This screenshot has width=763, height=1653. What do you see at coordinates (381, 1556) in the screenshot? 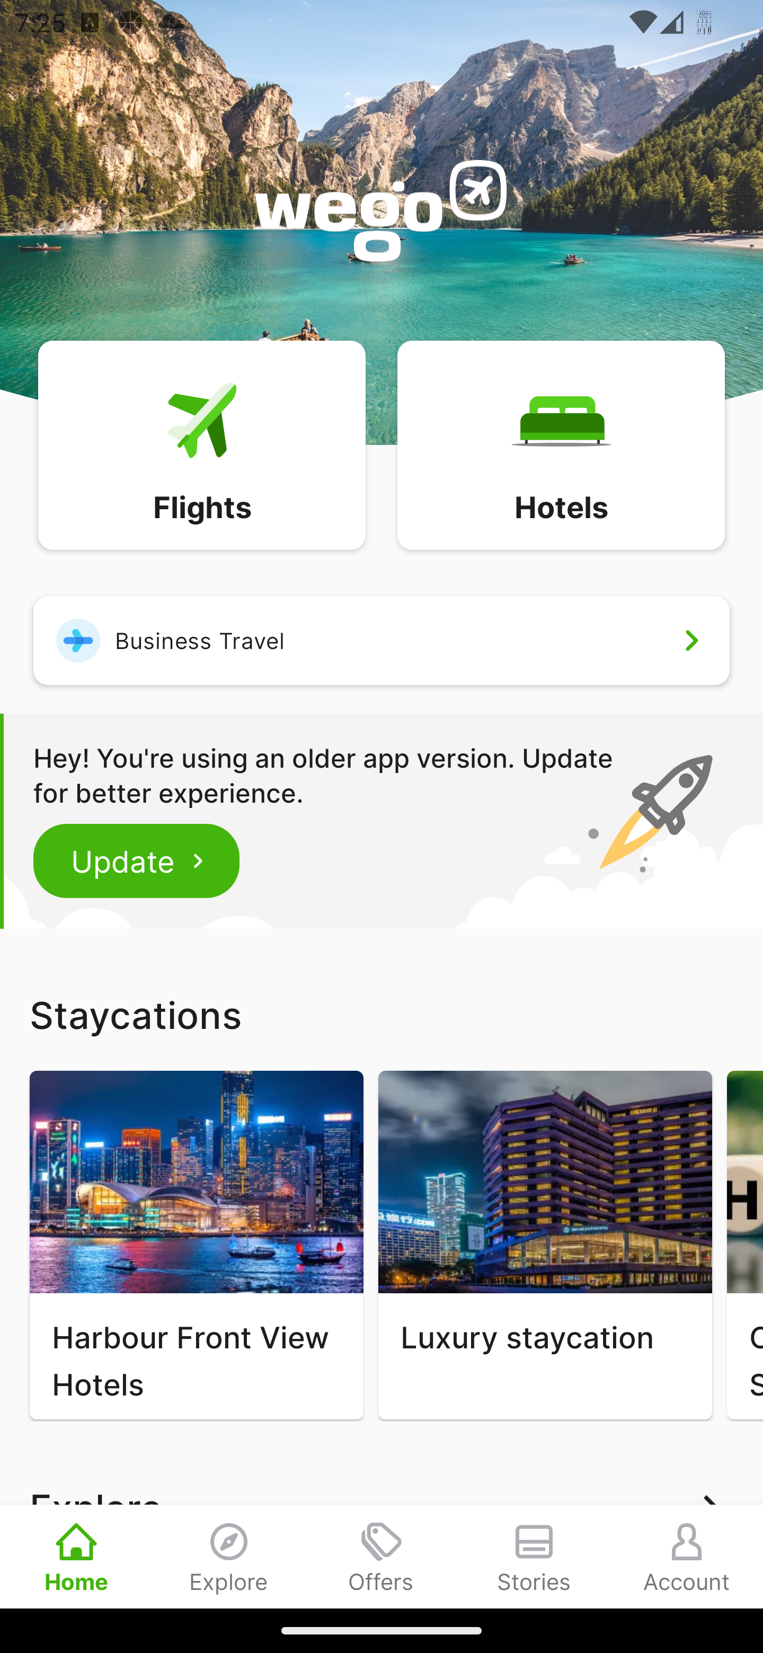
I see `Offers` at bounding box center [381, 1556].